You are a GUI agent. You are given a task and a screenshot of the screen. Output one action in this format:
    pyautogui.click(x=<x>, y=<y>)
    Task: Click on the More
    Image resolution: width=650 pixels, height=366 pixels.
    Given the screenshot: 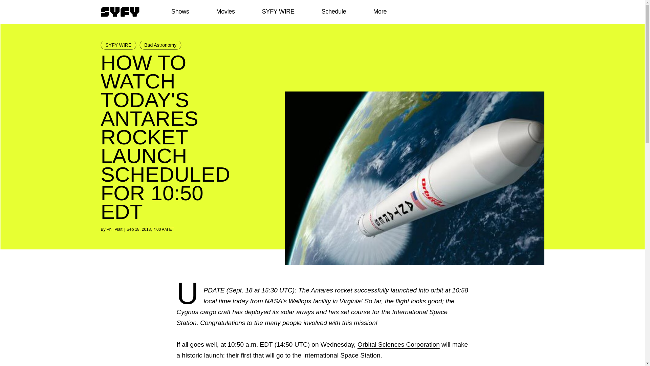 What is the action you would take?
    pyautogui.click(x=380, y=12)
    